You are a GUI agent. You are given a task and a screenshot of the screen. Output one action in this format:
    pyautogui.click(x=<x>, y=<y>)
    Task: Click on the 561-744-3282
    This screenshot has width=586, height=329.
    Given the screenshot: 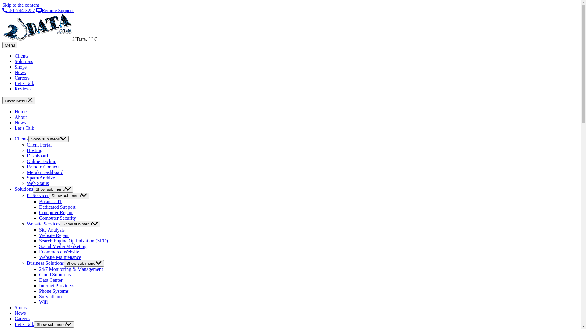 What is the action you would take?
    pyautogui.click(x=19, y=10)
    